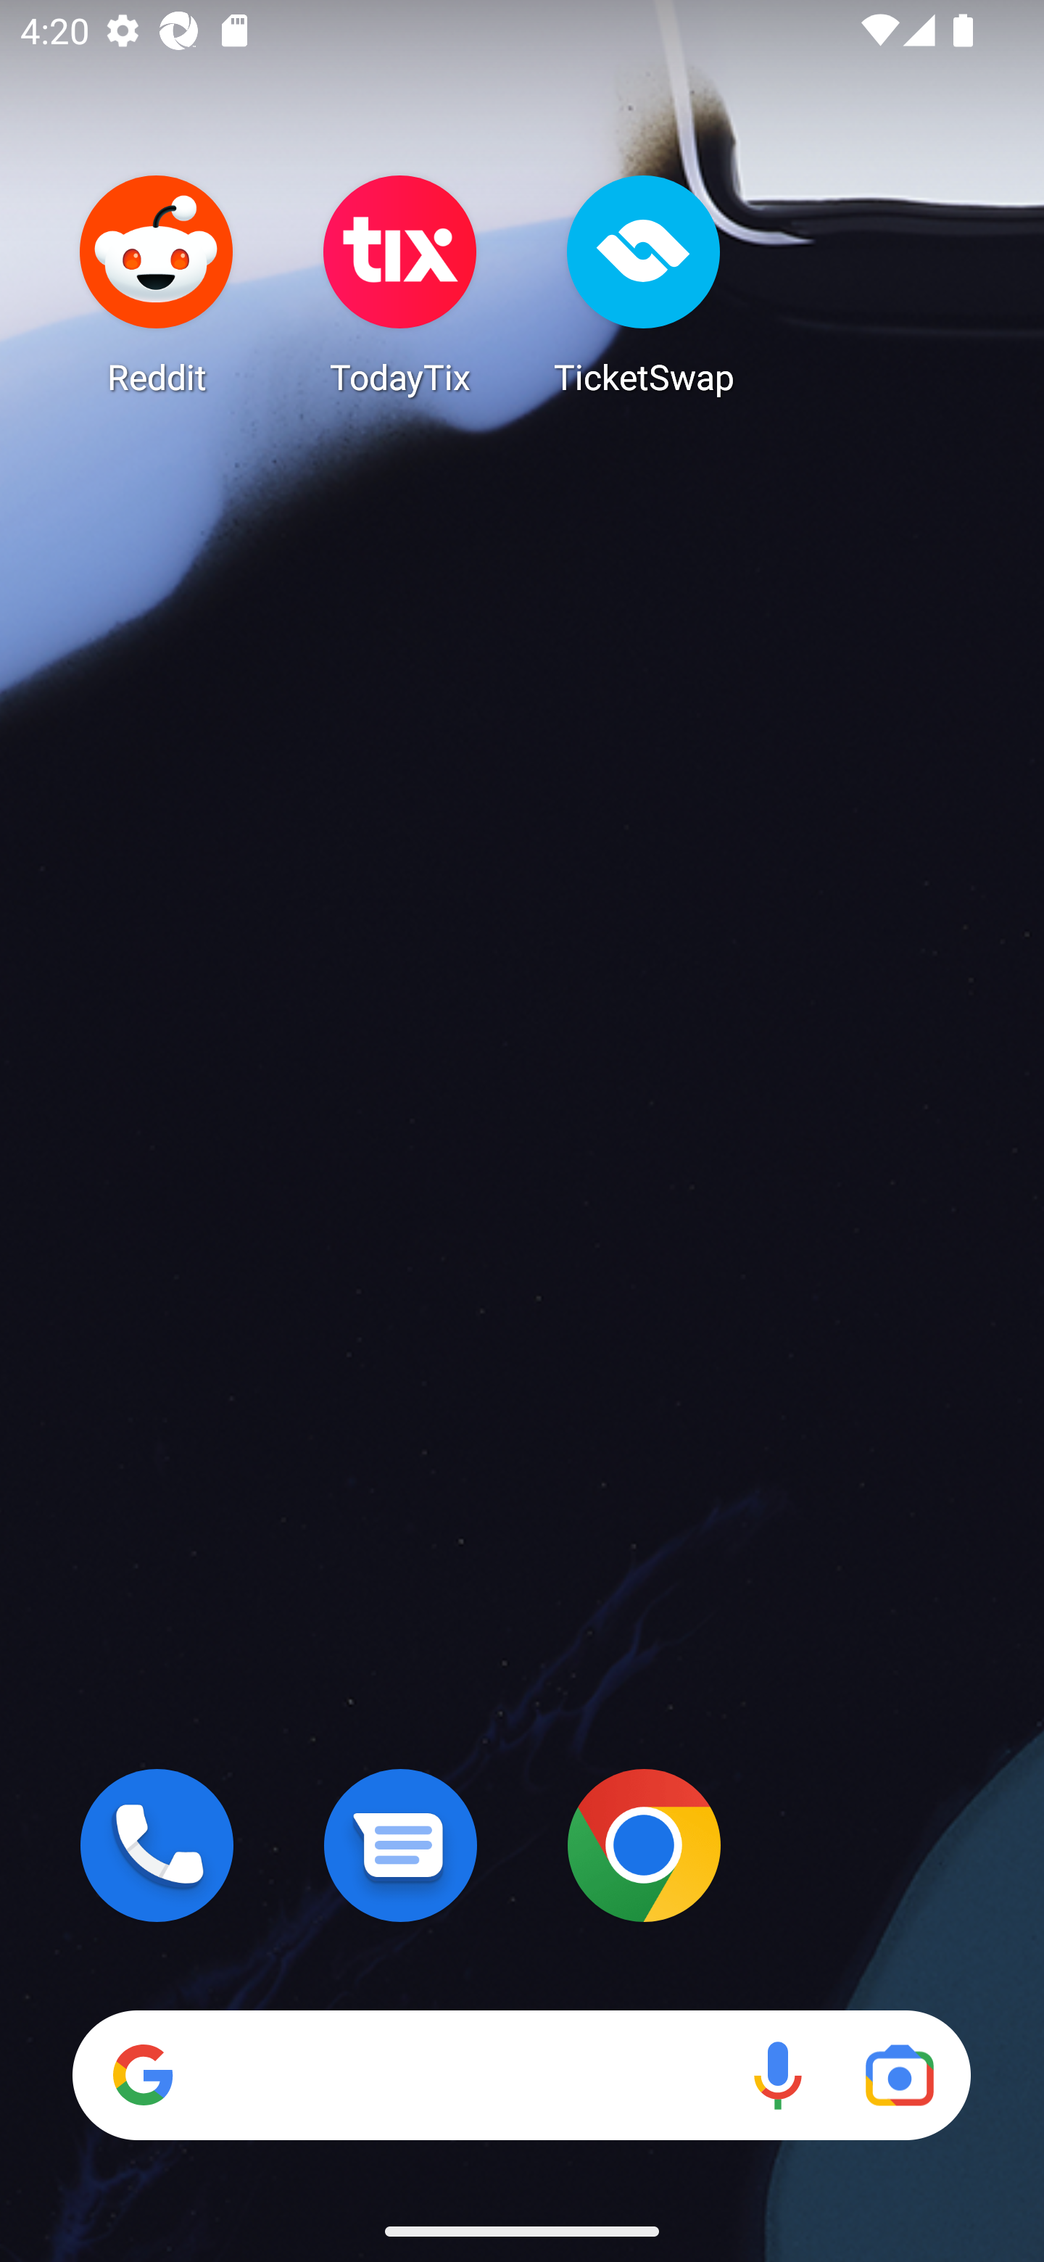 The image size is (1044, 2262). I want to click on Chrome, so click(644, 1845).